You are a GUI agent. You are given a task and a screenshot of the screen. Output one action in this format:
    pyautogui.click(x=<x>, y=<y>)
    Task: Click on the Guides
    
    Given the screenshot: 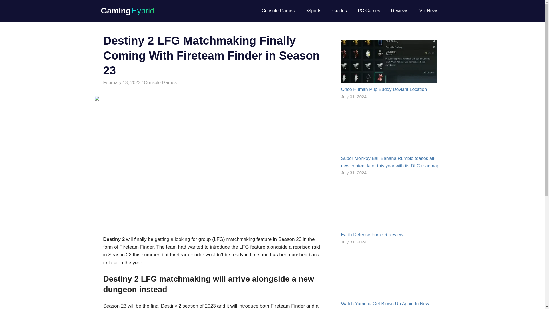 What is the action you would take?
    pyautogui.click(x=339, y=11)
    